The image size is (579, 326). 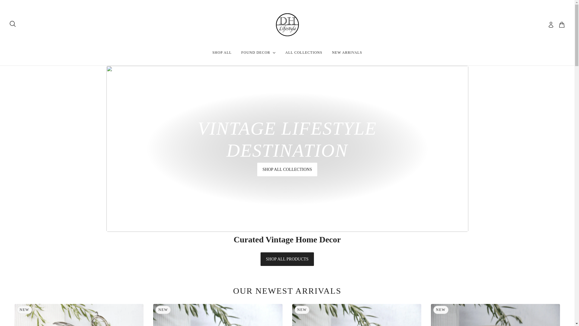 What do you see at coordinates (258, 53) in the screenshot?
I see `SHOP ALL` at bounding box center [258, 53].